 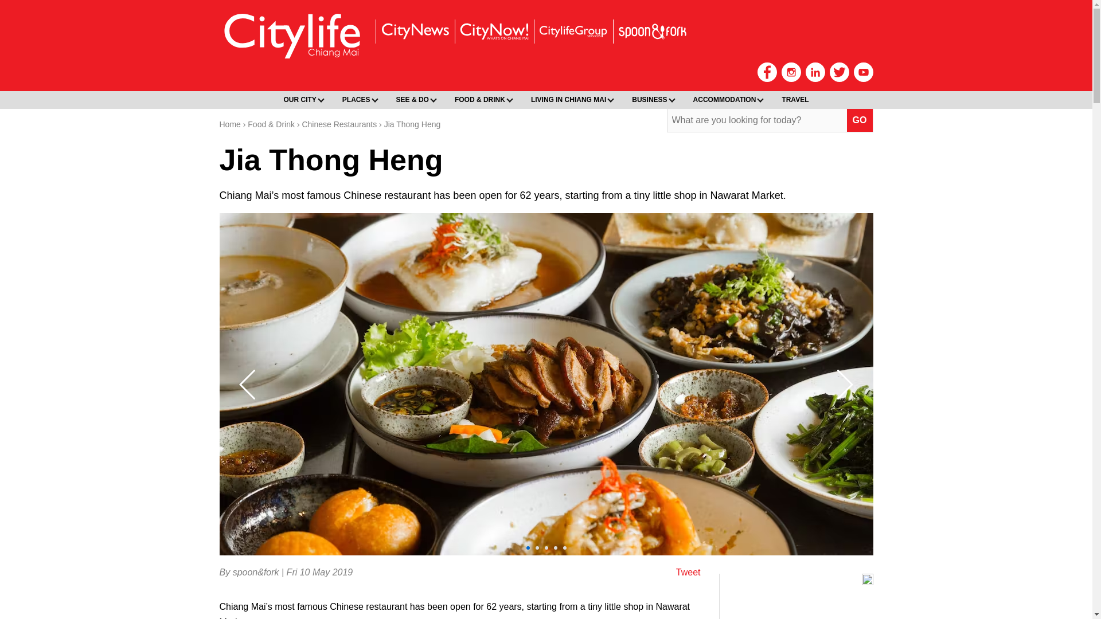 What do you see at coordinates (414, 31) in the screenshot?
I see `CityNews` at bounding box center [414, 31].